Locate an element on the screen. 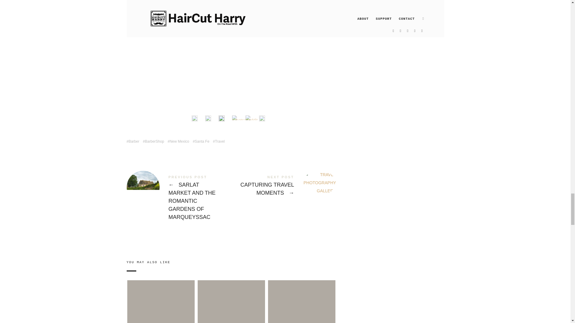 Image resolution: width=575 pixels, height=323 pixels. SARLAT MARKET AND THE ROMANTIC GARDENS OF MARQUEYSSAC is located at coordinates (178, 199).